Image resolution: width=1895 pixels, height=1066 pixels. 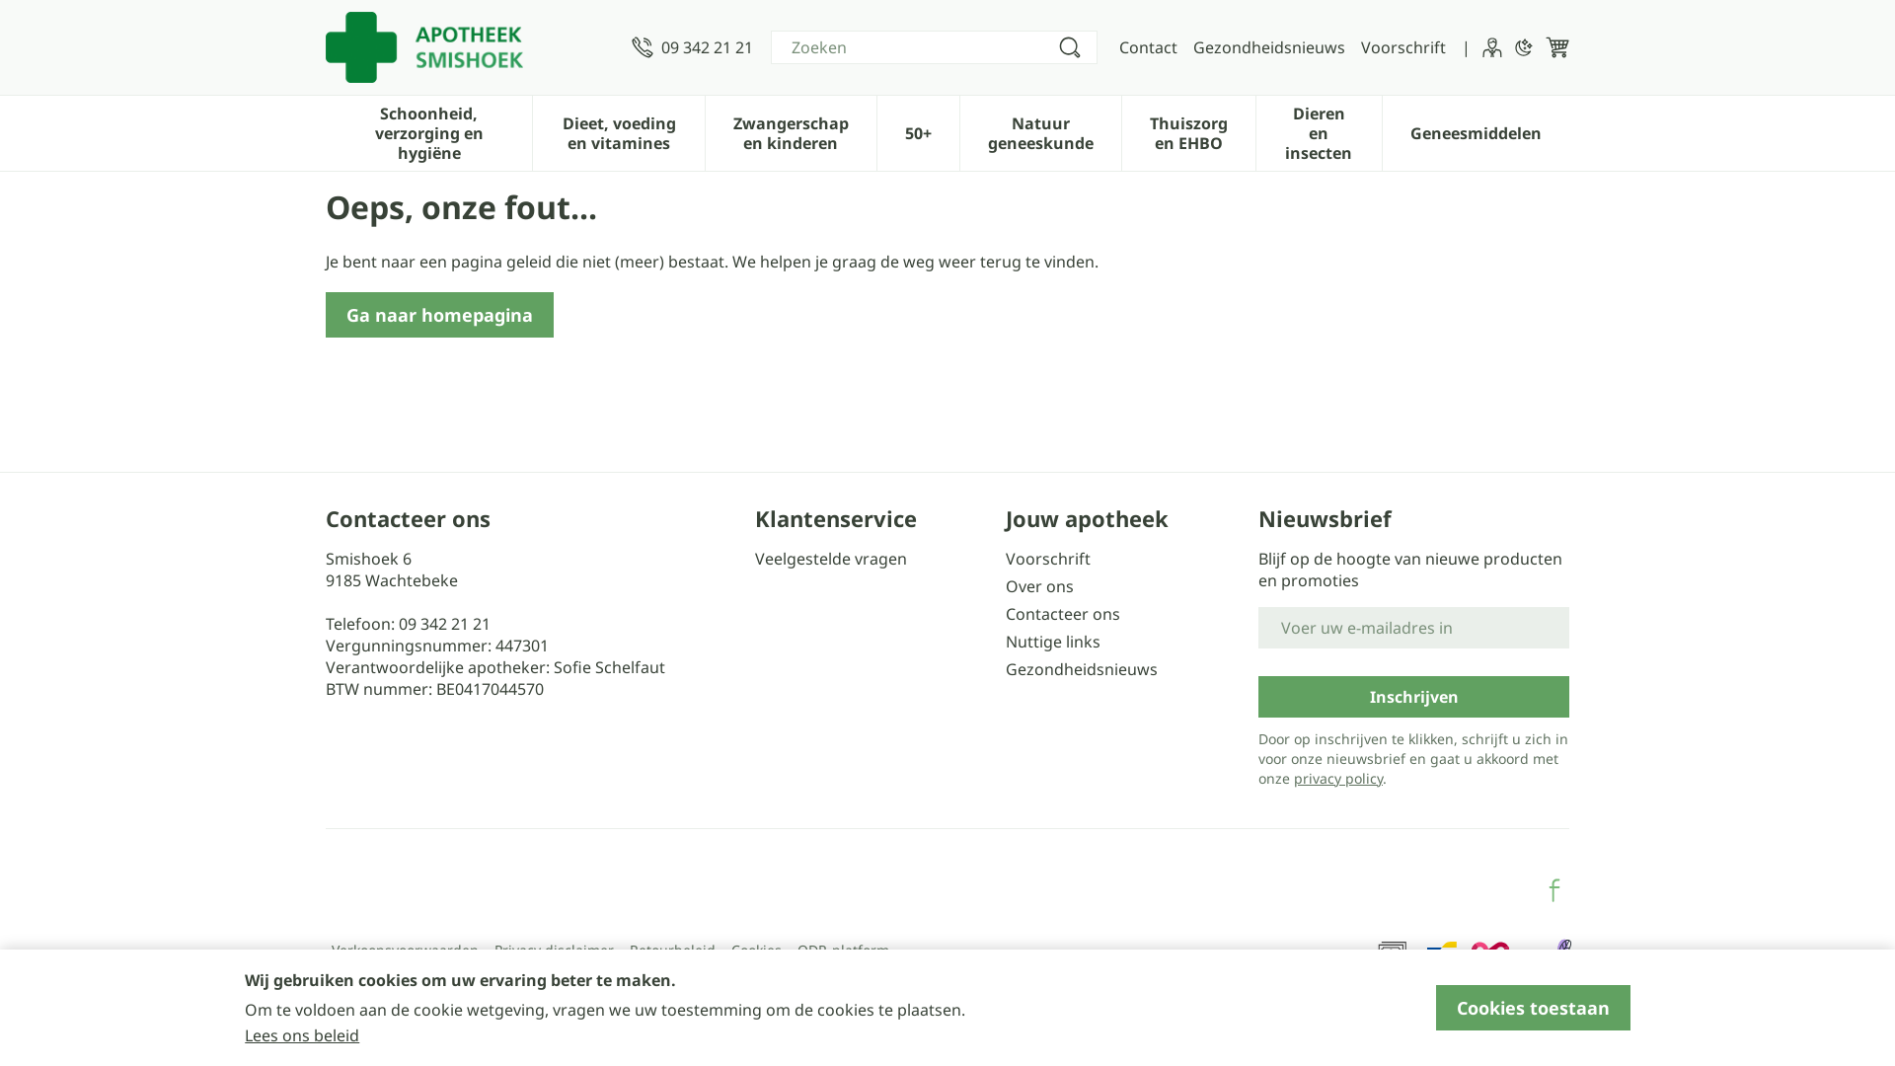 What do you see at coordinates (756, 951) in the screenshot?
I see `Cookies` at bounding box center [756, 951].